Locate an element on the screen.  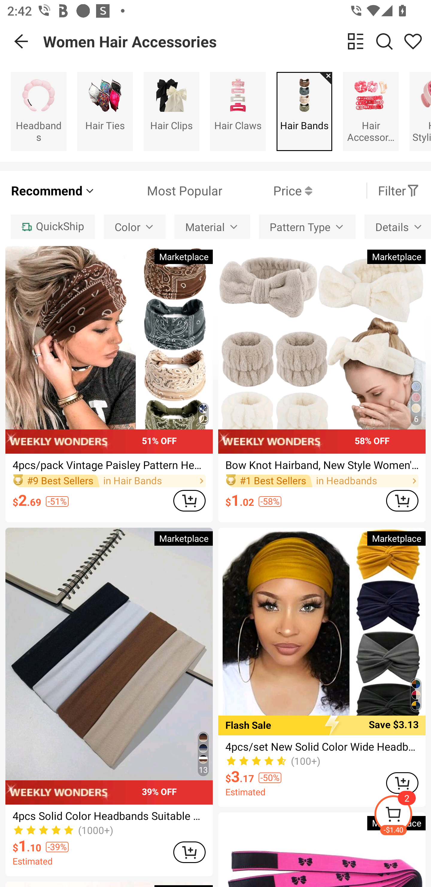
Women Hair Accessories change view Search Share is located at coordinates (237, 41).